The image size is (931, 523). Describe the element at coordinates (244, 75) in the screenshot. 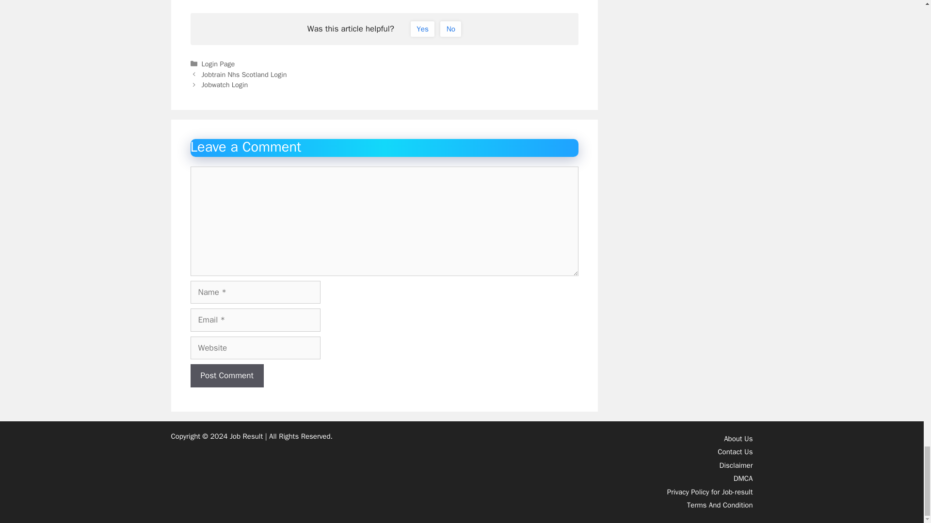

I see `Jobtrain Nhs Scotland Login` at that location.